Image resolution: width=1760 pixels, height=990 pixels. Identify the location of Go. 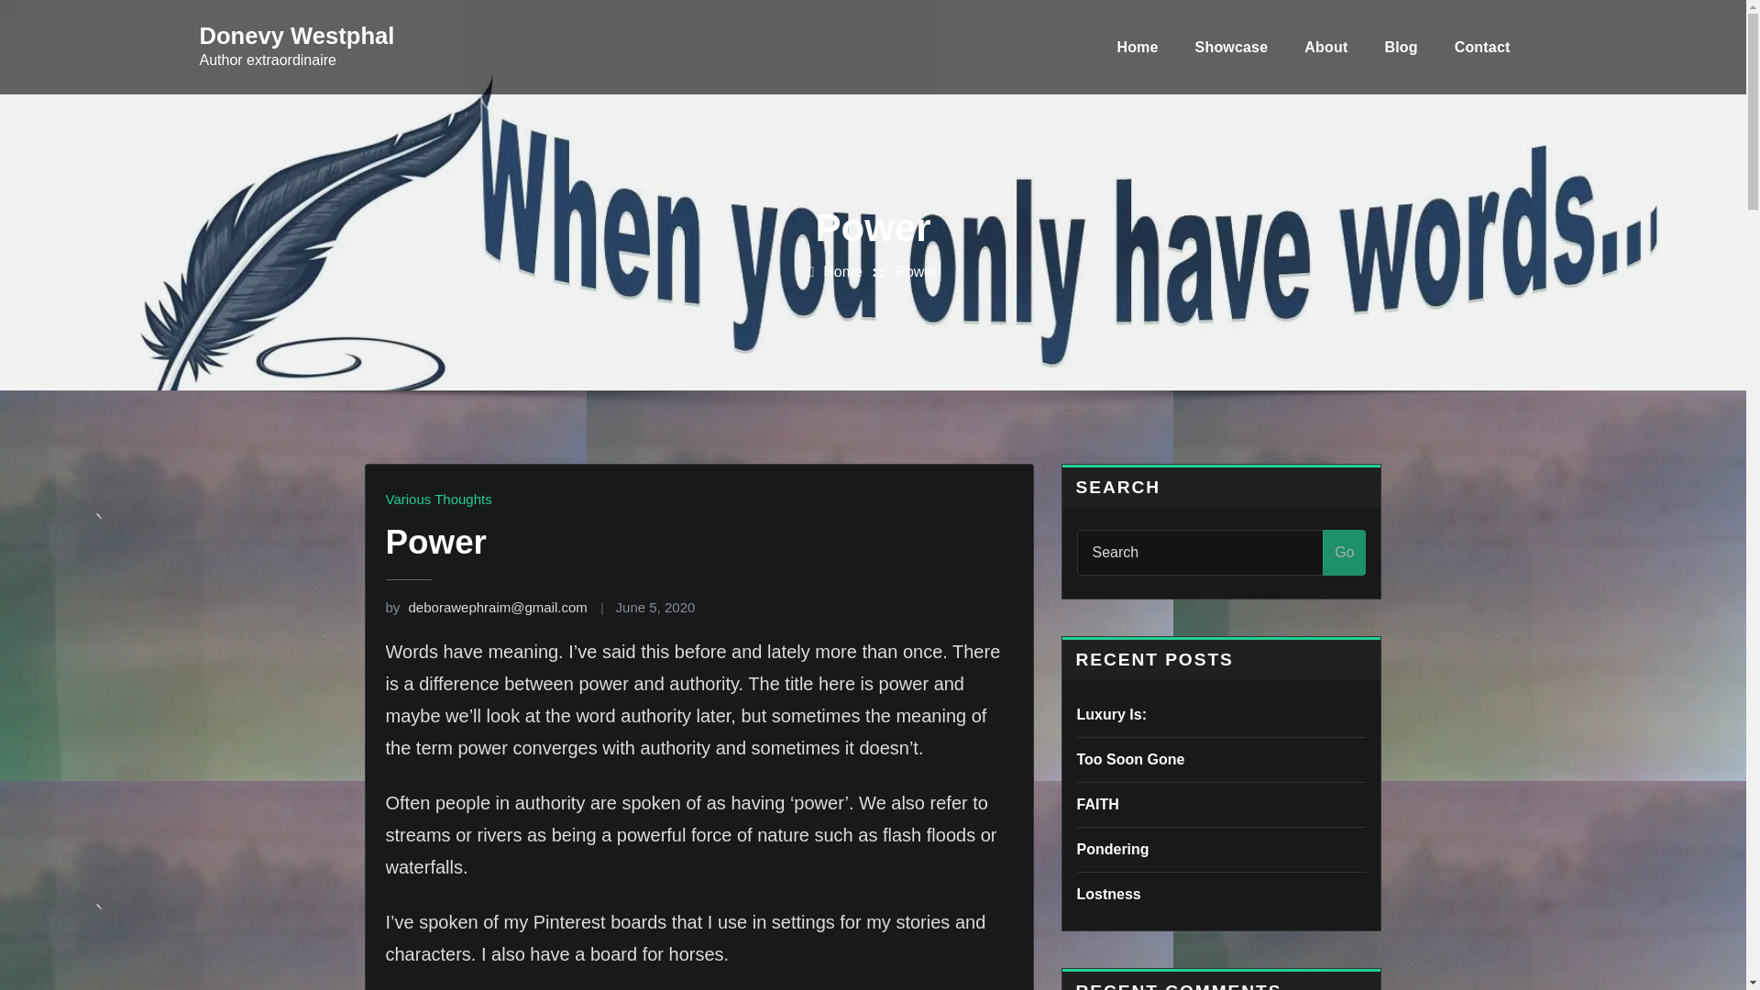
(1344, 552).